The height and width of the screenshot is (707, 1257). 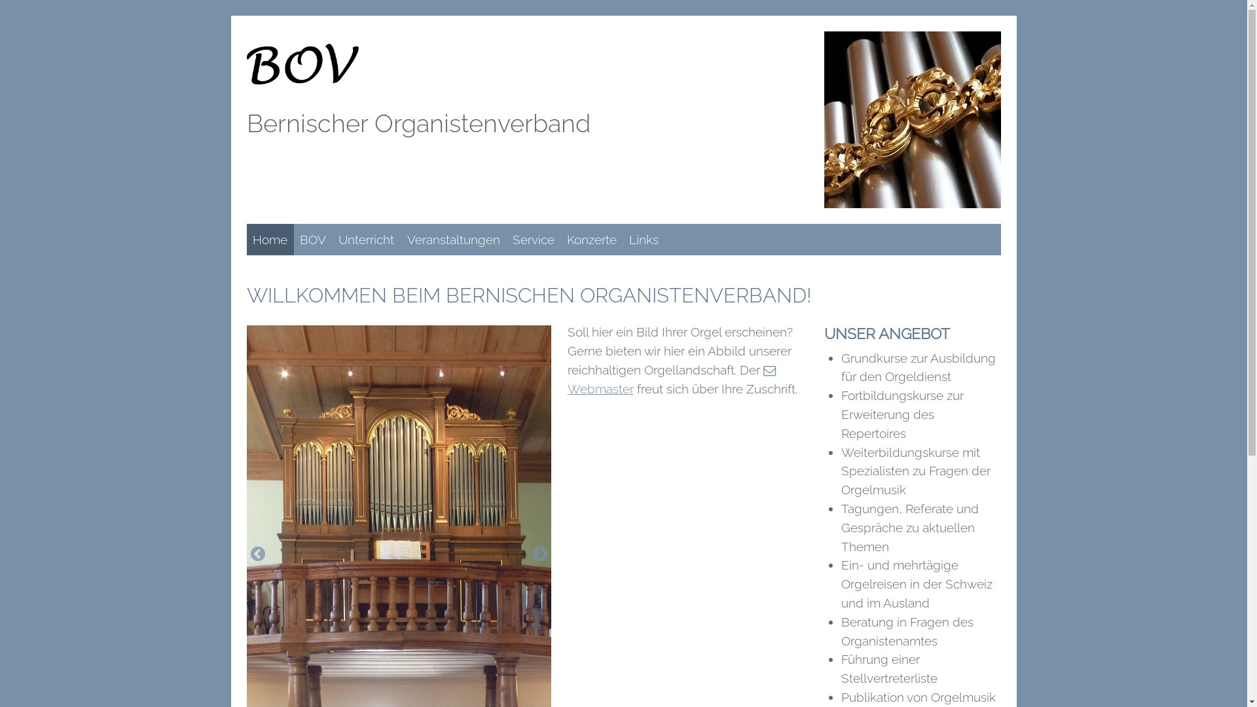 What do you see at coordinates (270, 240) in the screenshot?
I see `Home` at bounding box center [270, 240].